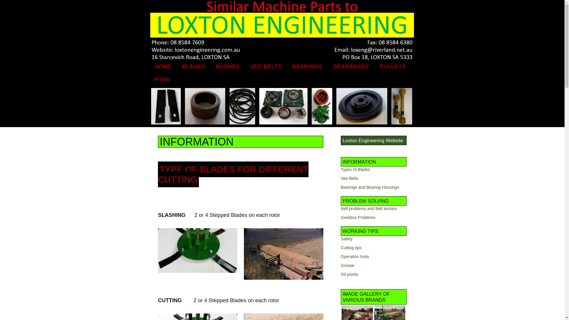 This screenshot has width=569, height=320. Describe the element at coordinates (356, 169) in the screenshot. I see `Types of Blades` at that location.